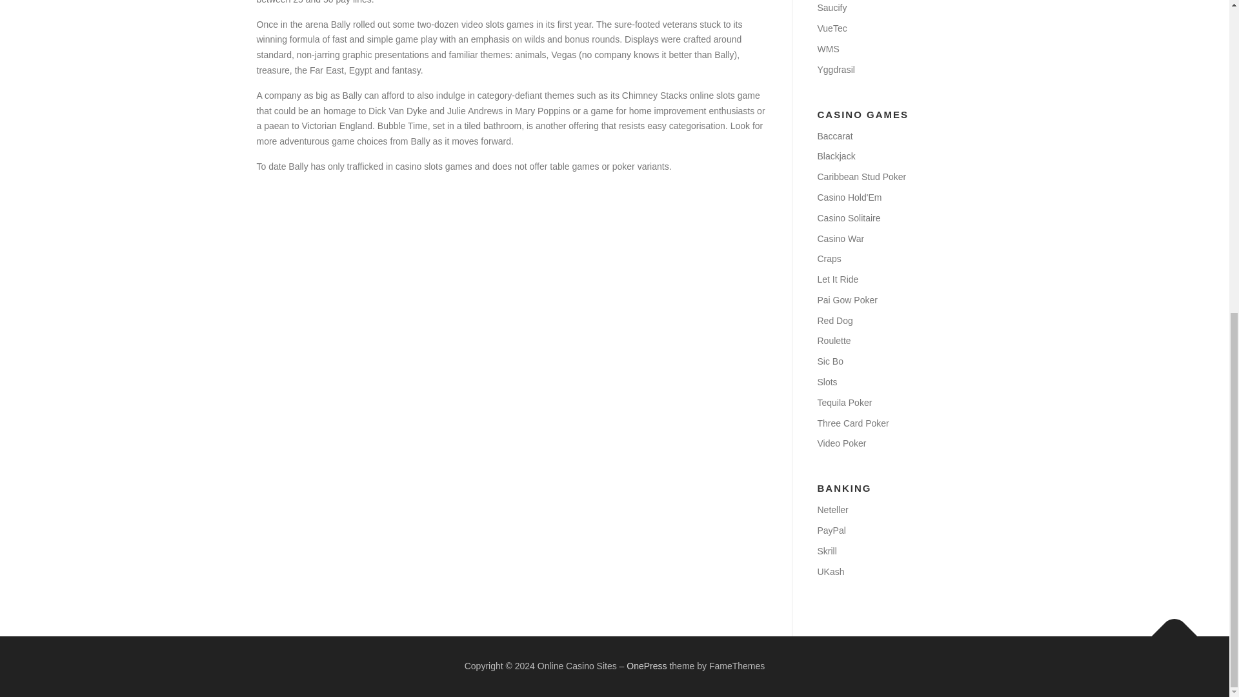  What do you see at coordinates (827, 49) in the screenshot?
I see `WMS` at bounding box center [827, 49].